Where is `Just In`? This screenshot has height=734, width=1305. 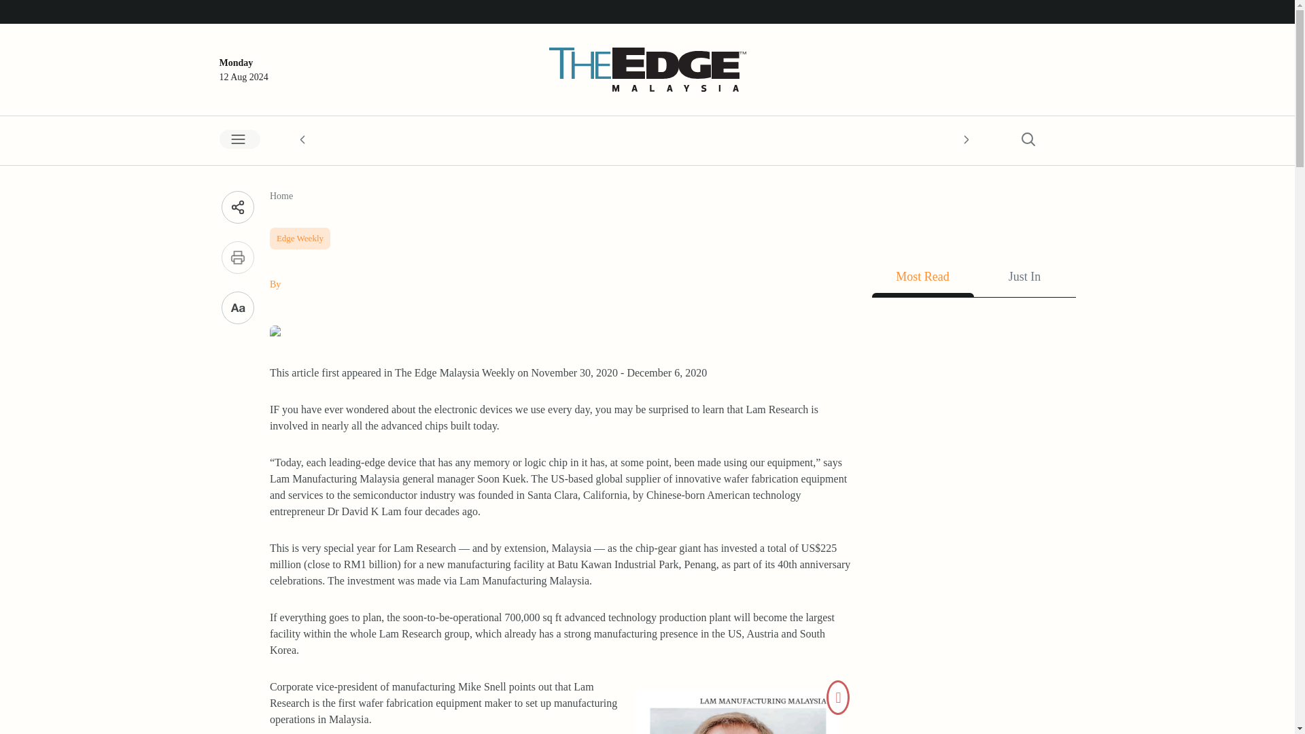 Just In is located at coordinates (1024, 280).